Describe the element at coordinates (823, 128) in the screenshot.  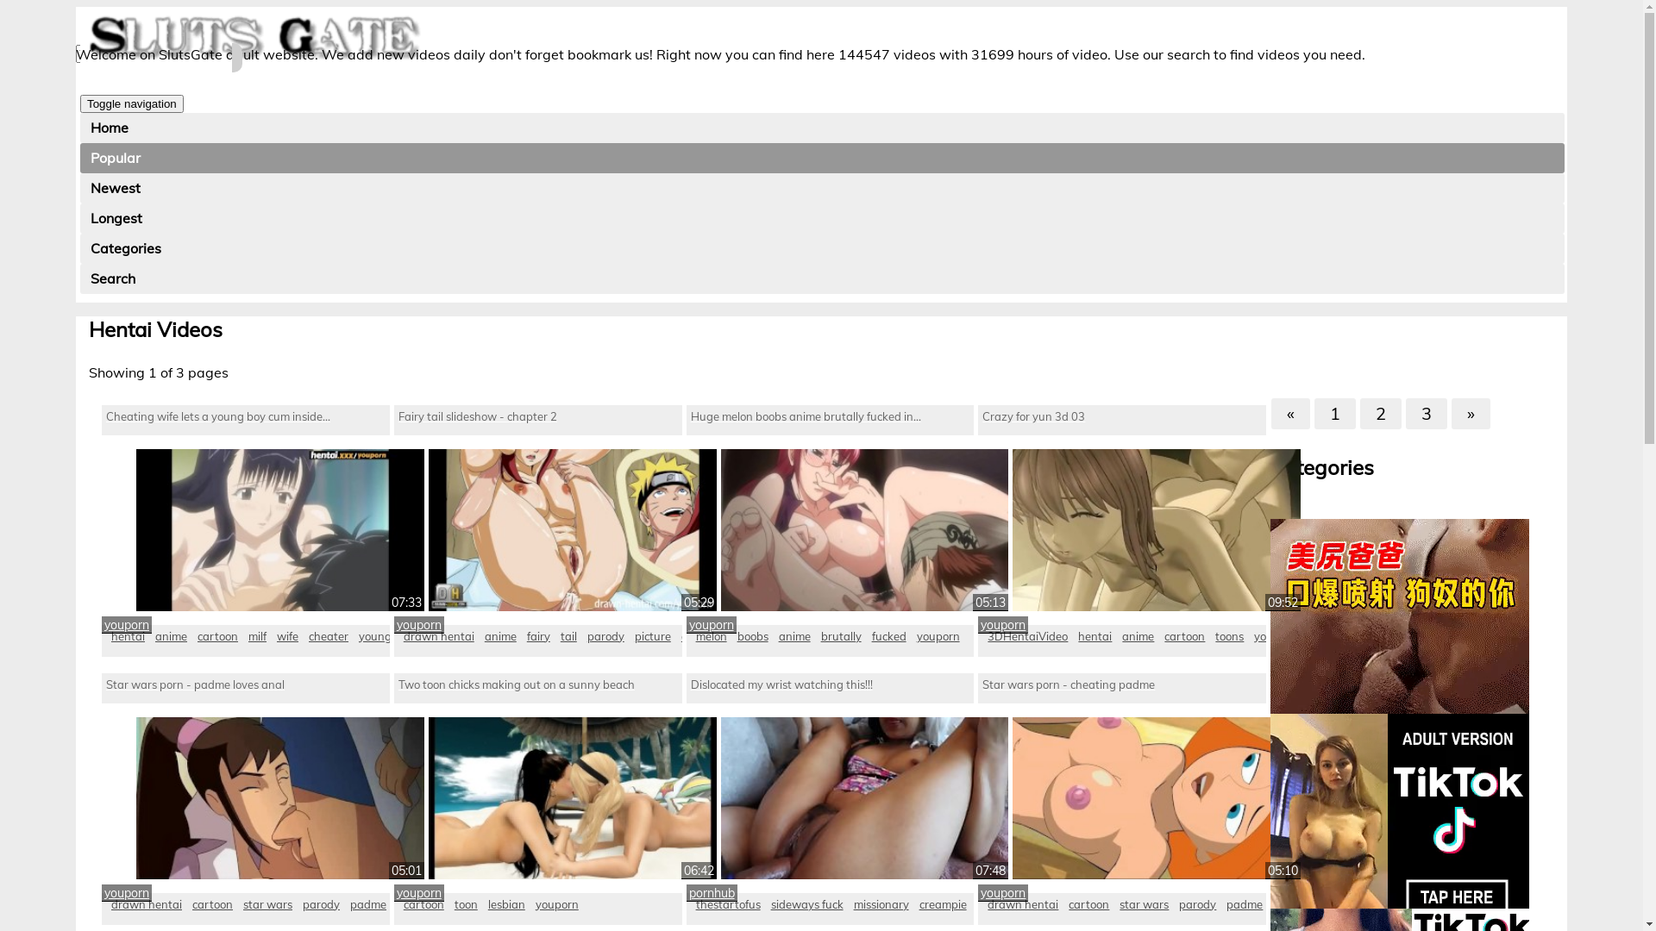
I see `Home` at that location.